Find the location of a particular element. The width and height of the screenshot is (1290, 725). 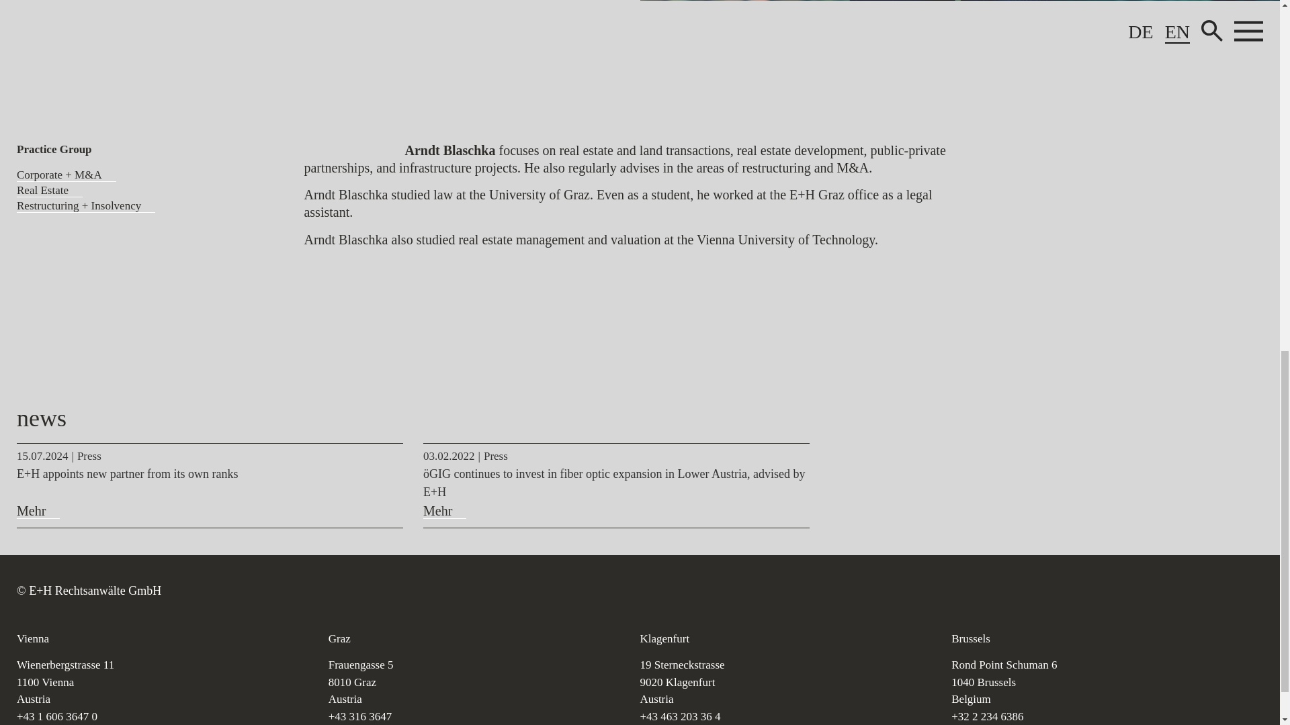

Real Estate is located at coordinates (49, 191).